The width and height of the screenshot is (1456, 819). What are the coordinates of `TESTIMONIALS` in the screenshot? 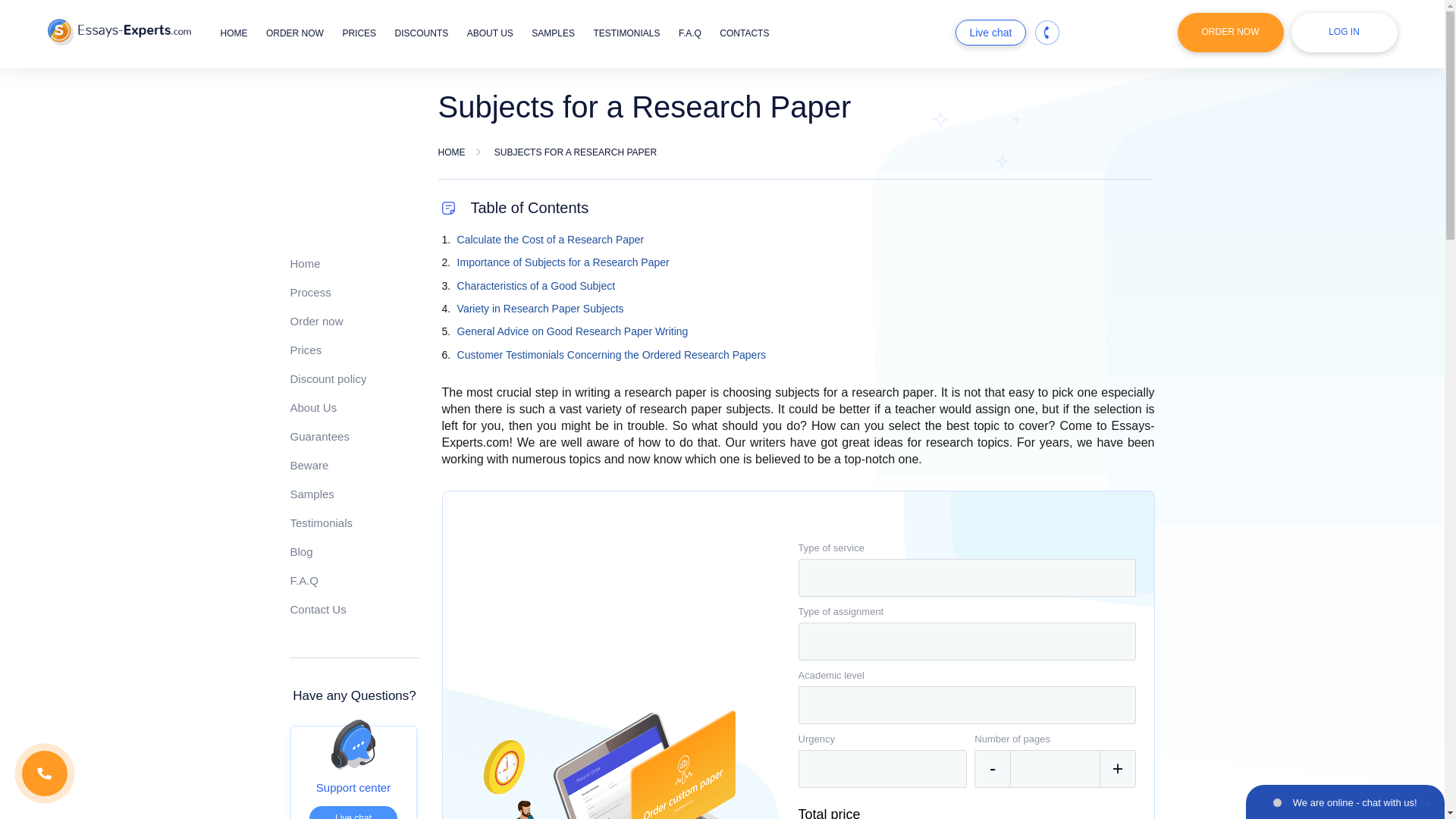 It's located at (626, 33).